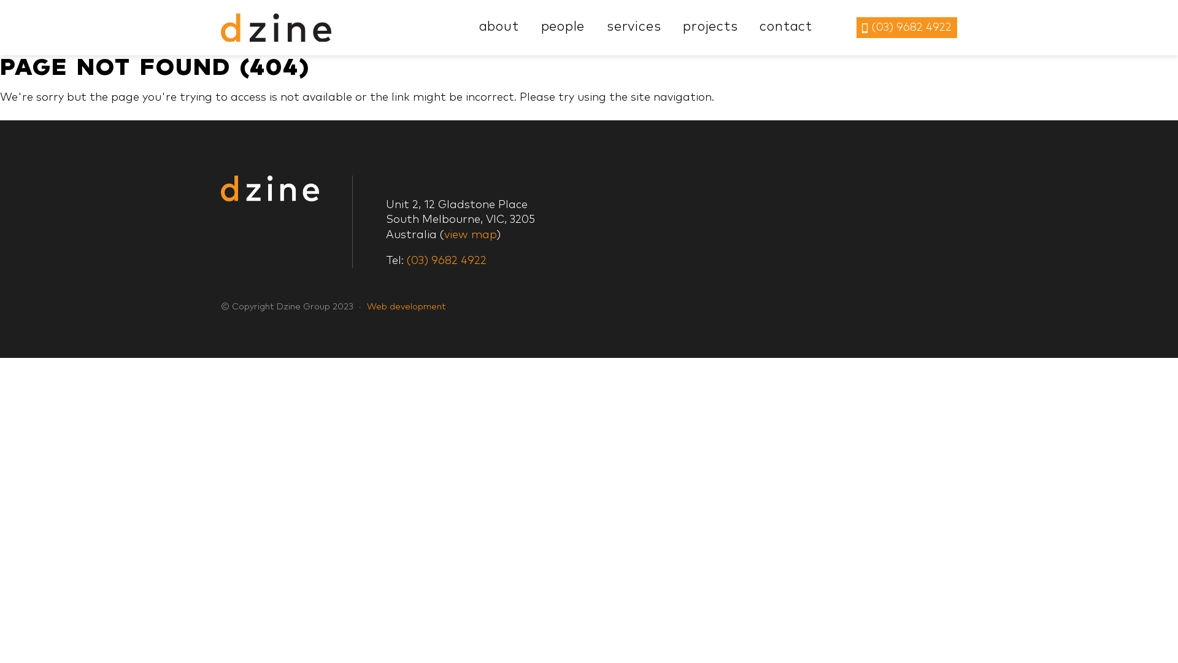 The height and width of the screenshot is (663, 1178). What do you see at coordinates (447, 261) in the screenshot?
I see `(03) 9682 4922` at bounding box center [447, 261].